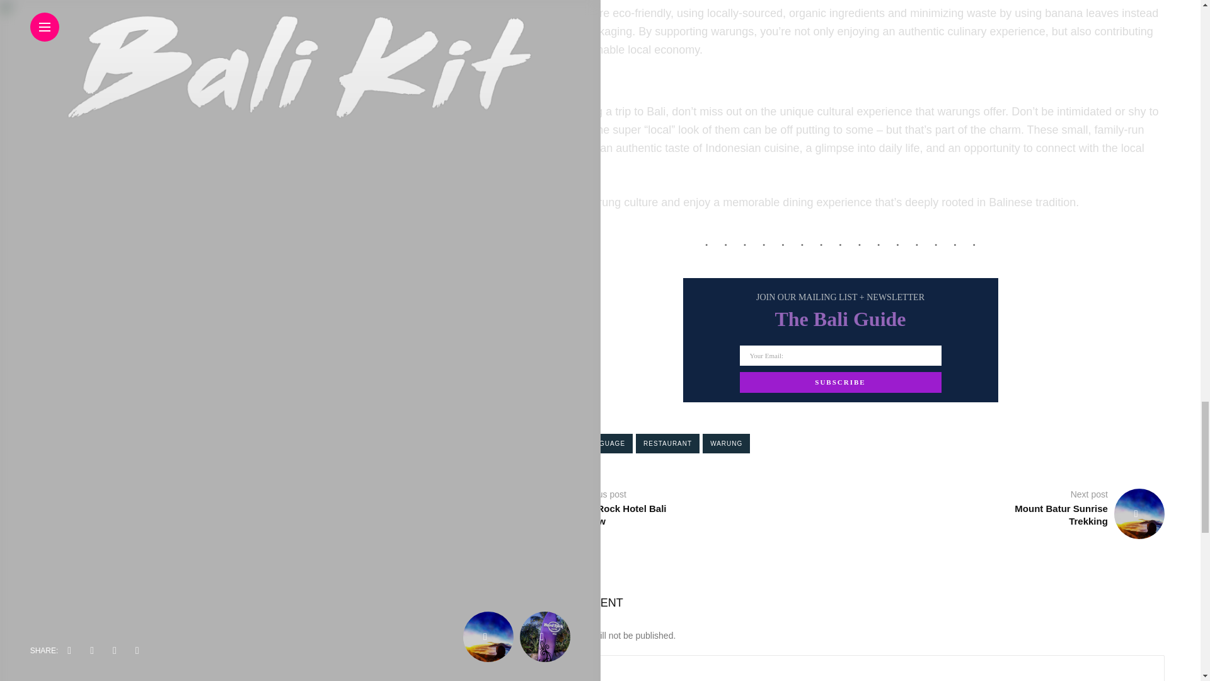  I want to click on SUBSCRIBE, so click(840, 382).